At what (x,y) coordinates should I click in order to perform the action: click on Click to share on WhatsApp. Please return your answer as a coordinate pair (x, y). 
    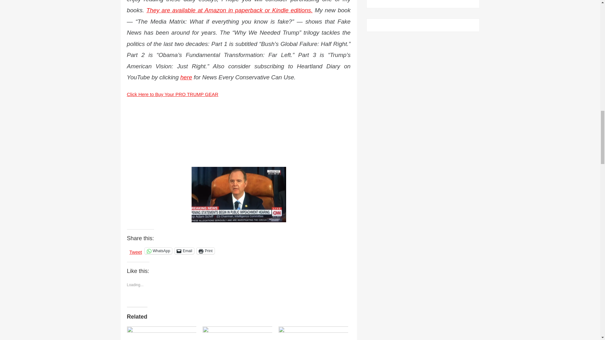
    Looking at the image, I should click on (158, 251).